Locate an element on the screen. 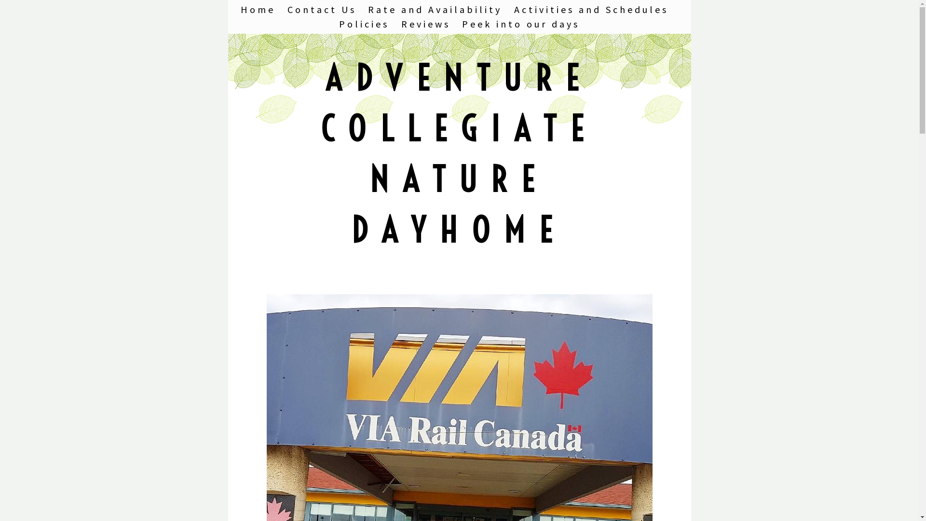 The width and height of the screenshot is (926, 521). Activities and Schedules is located at coordinates (591, 10).